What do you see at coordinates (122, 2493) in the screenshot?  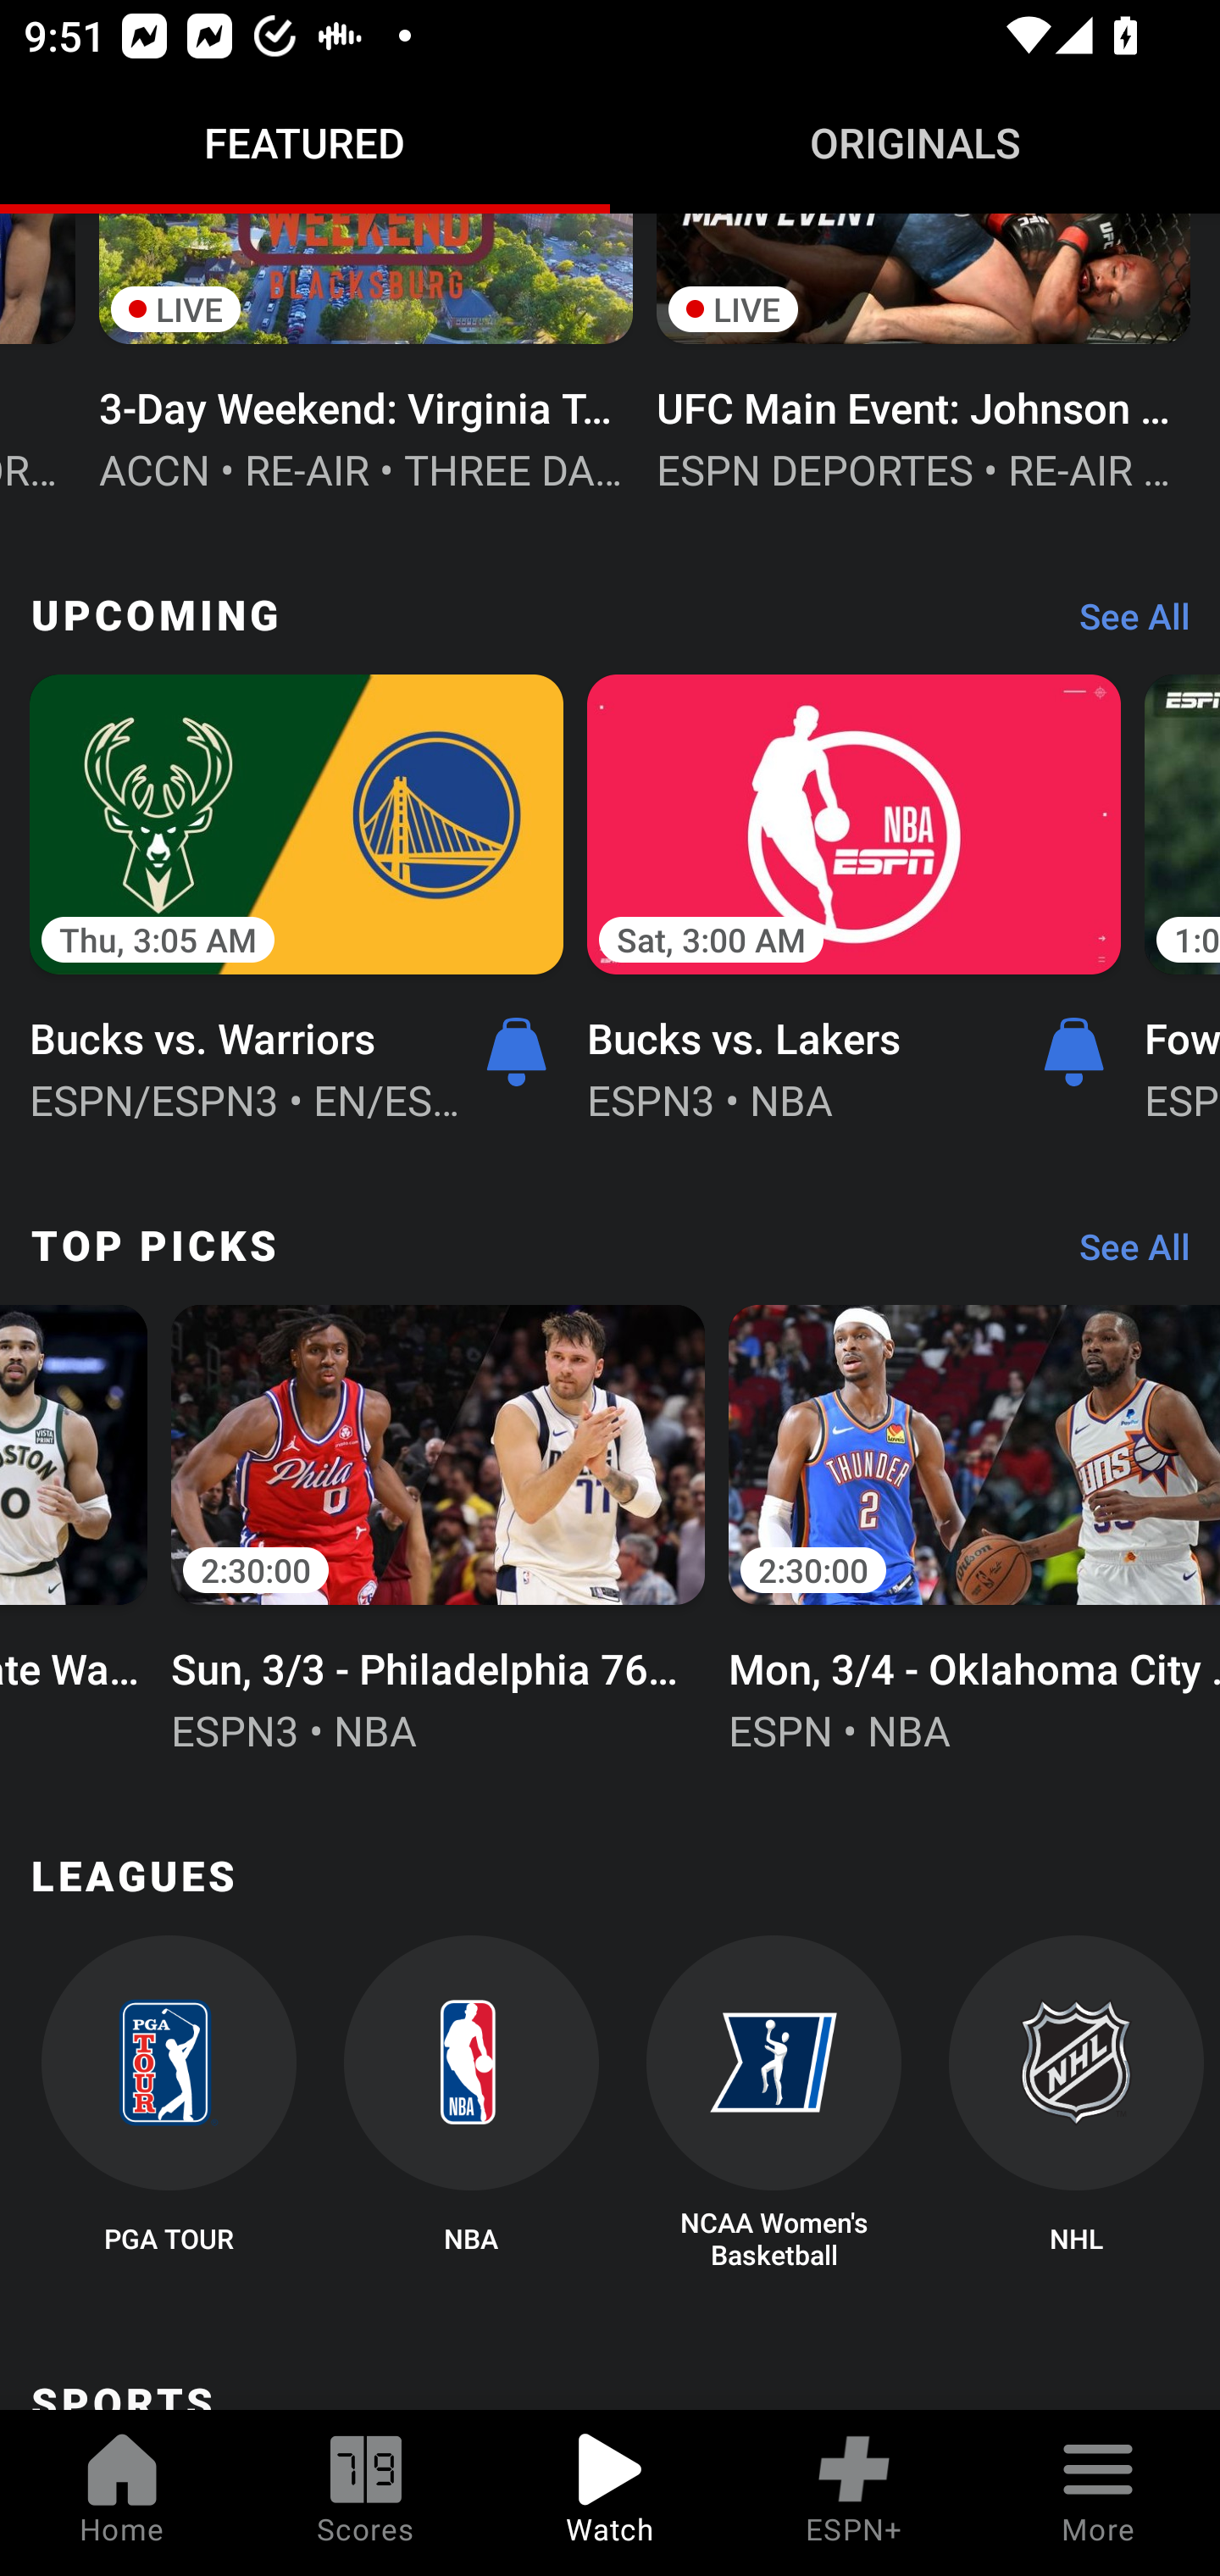 I see `Home` at bounding box center [122, 2493].